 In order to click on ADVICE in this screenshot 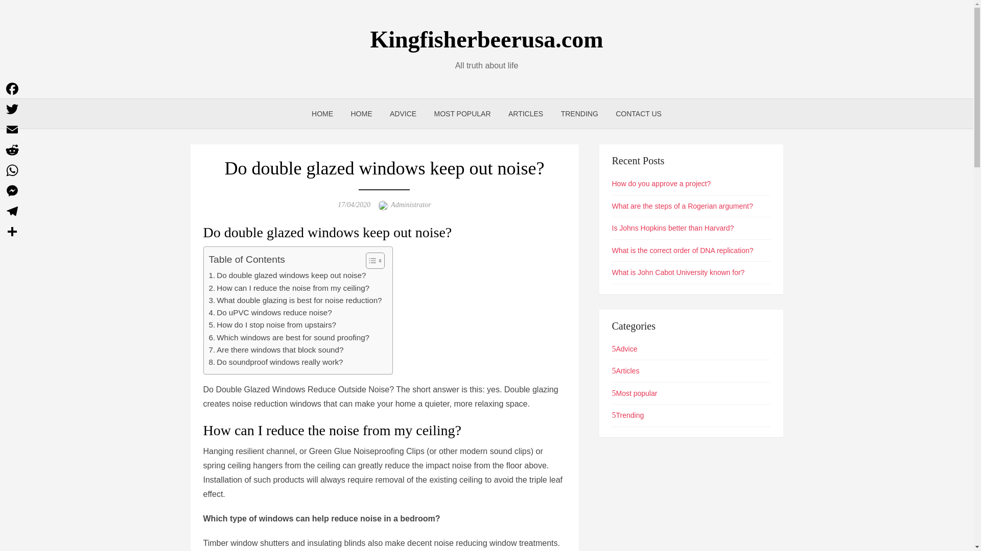, I will do `click(403, 113)`.